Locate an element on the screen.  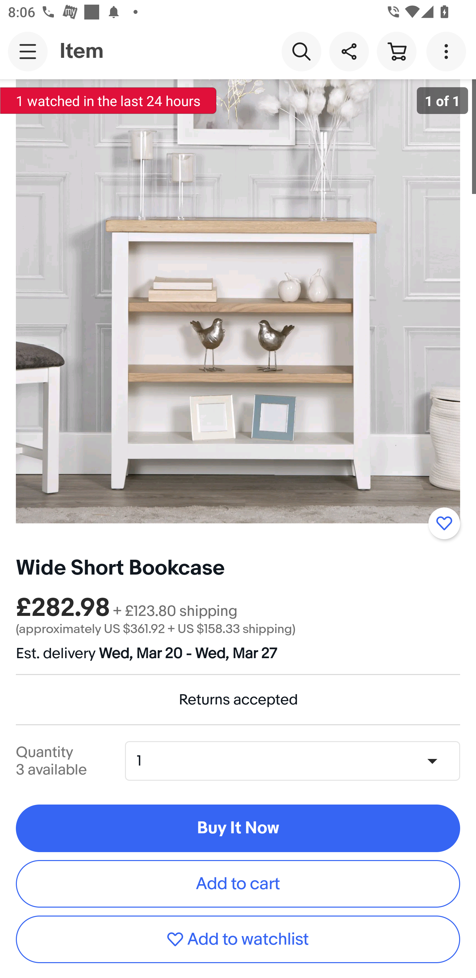
Add to watchlist is located at coordinates (444, 523).